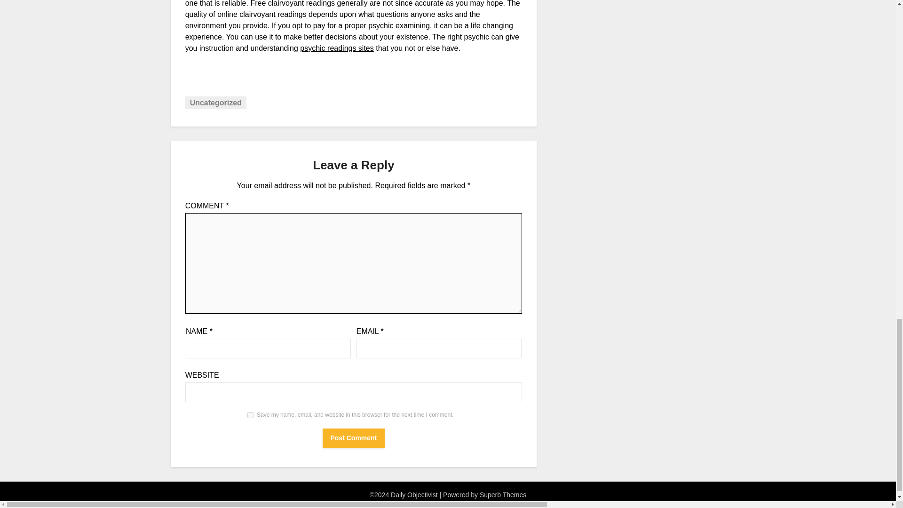 This screenshot has width=903, height=508. What do you see at coordinates (337, 48) in the screenshot?
I see `psychic readings sites` at bounding box center [337, 48].